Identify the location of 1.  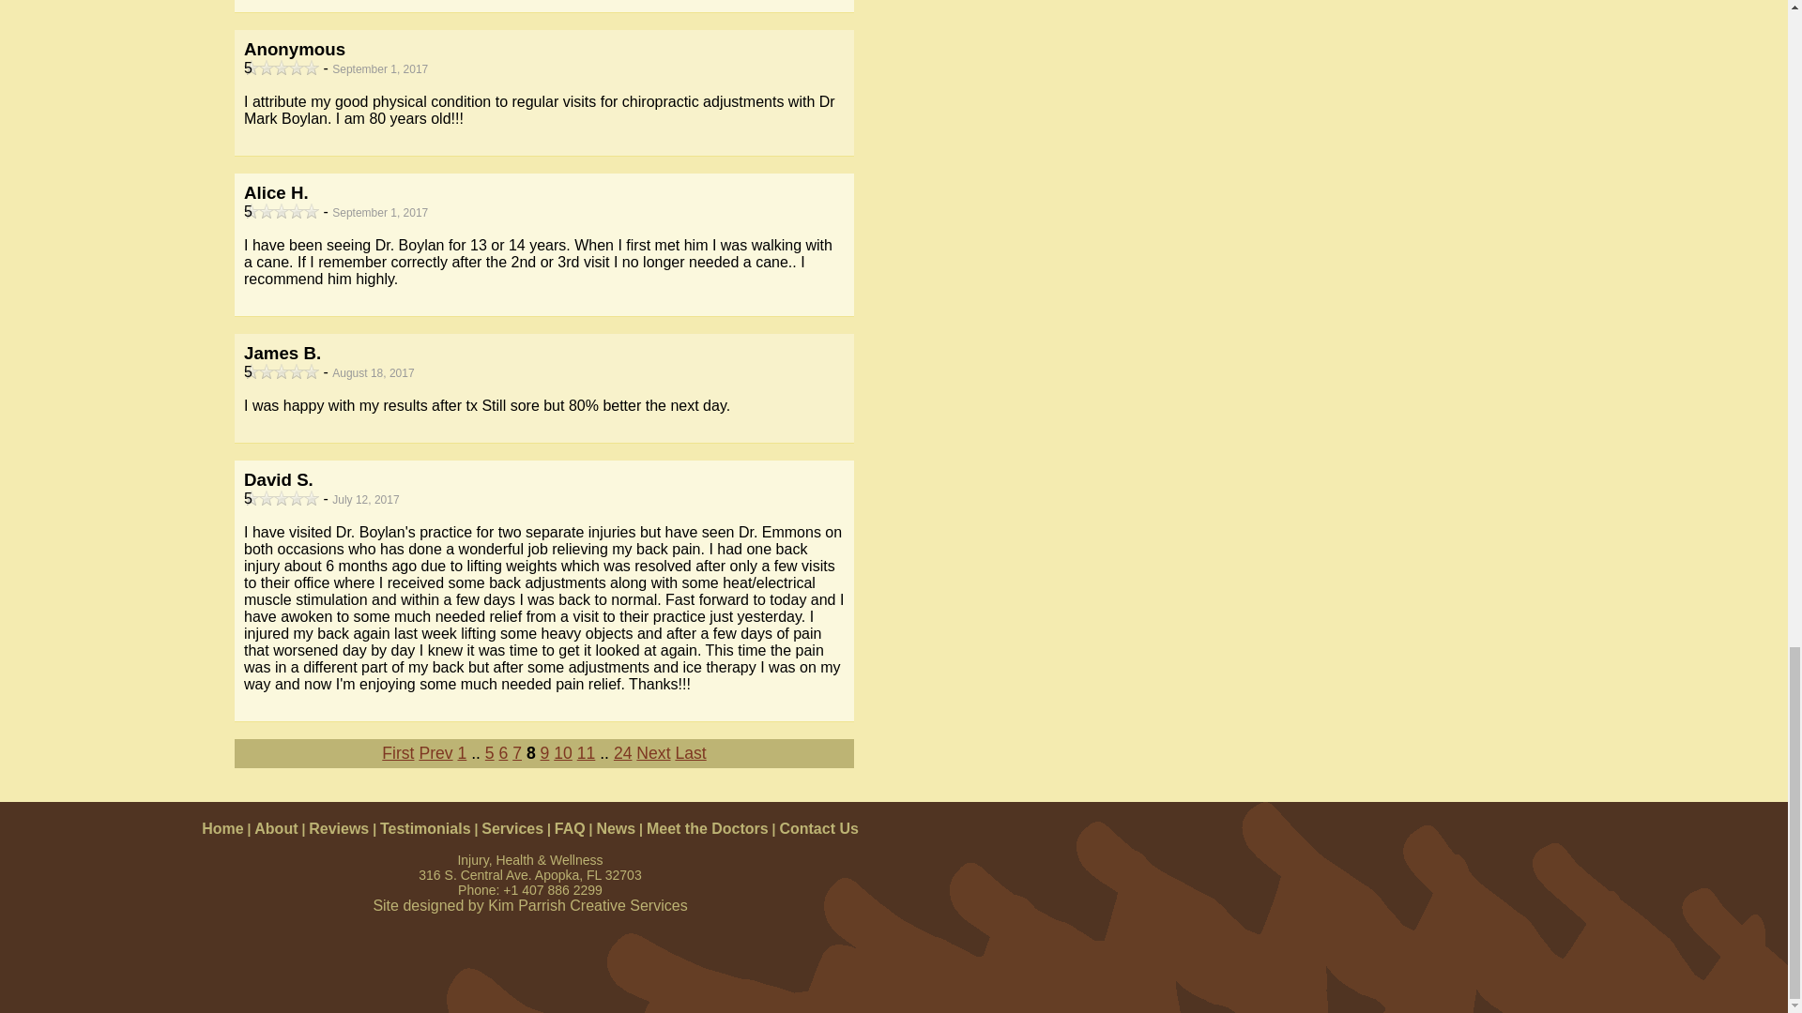
(462, 752).